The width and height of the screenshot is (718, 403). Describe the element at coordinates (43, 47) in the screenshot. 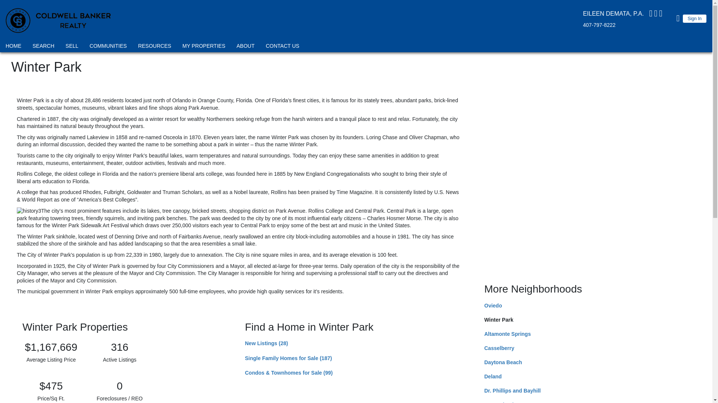

I see `SEARCH` at that location.